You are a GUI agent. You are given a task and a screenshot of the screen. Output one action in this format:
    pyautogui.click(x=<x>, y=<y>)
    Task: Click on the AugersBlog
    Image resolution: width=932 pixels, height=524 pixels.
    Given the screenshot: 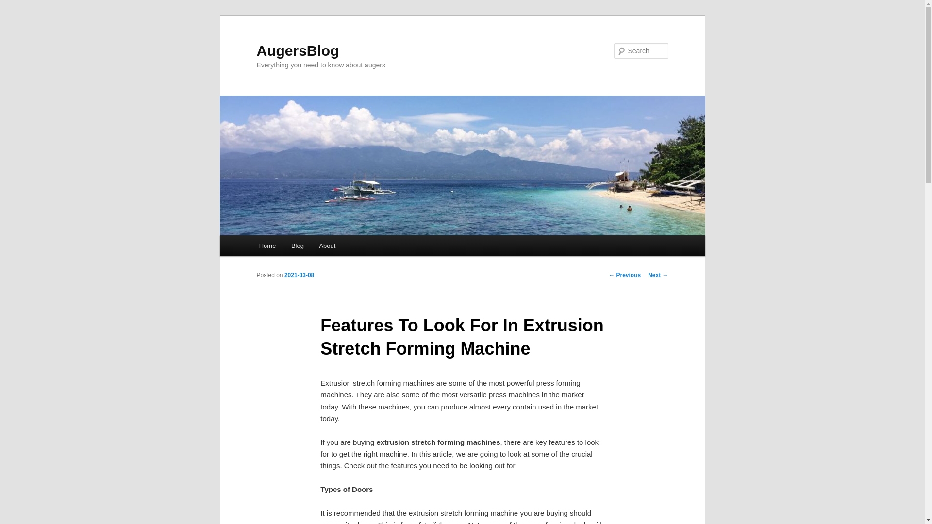 What is the action you would take?
    pyautogui.click(x=298, y=50)
    